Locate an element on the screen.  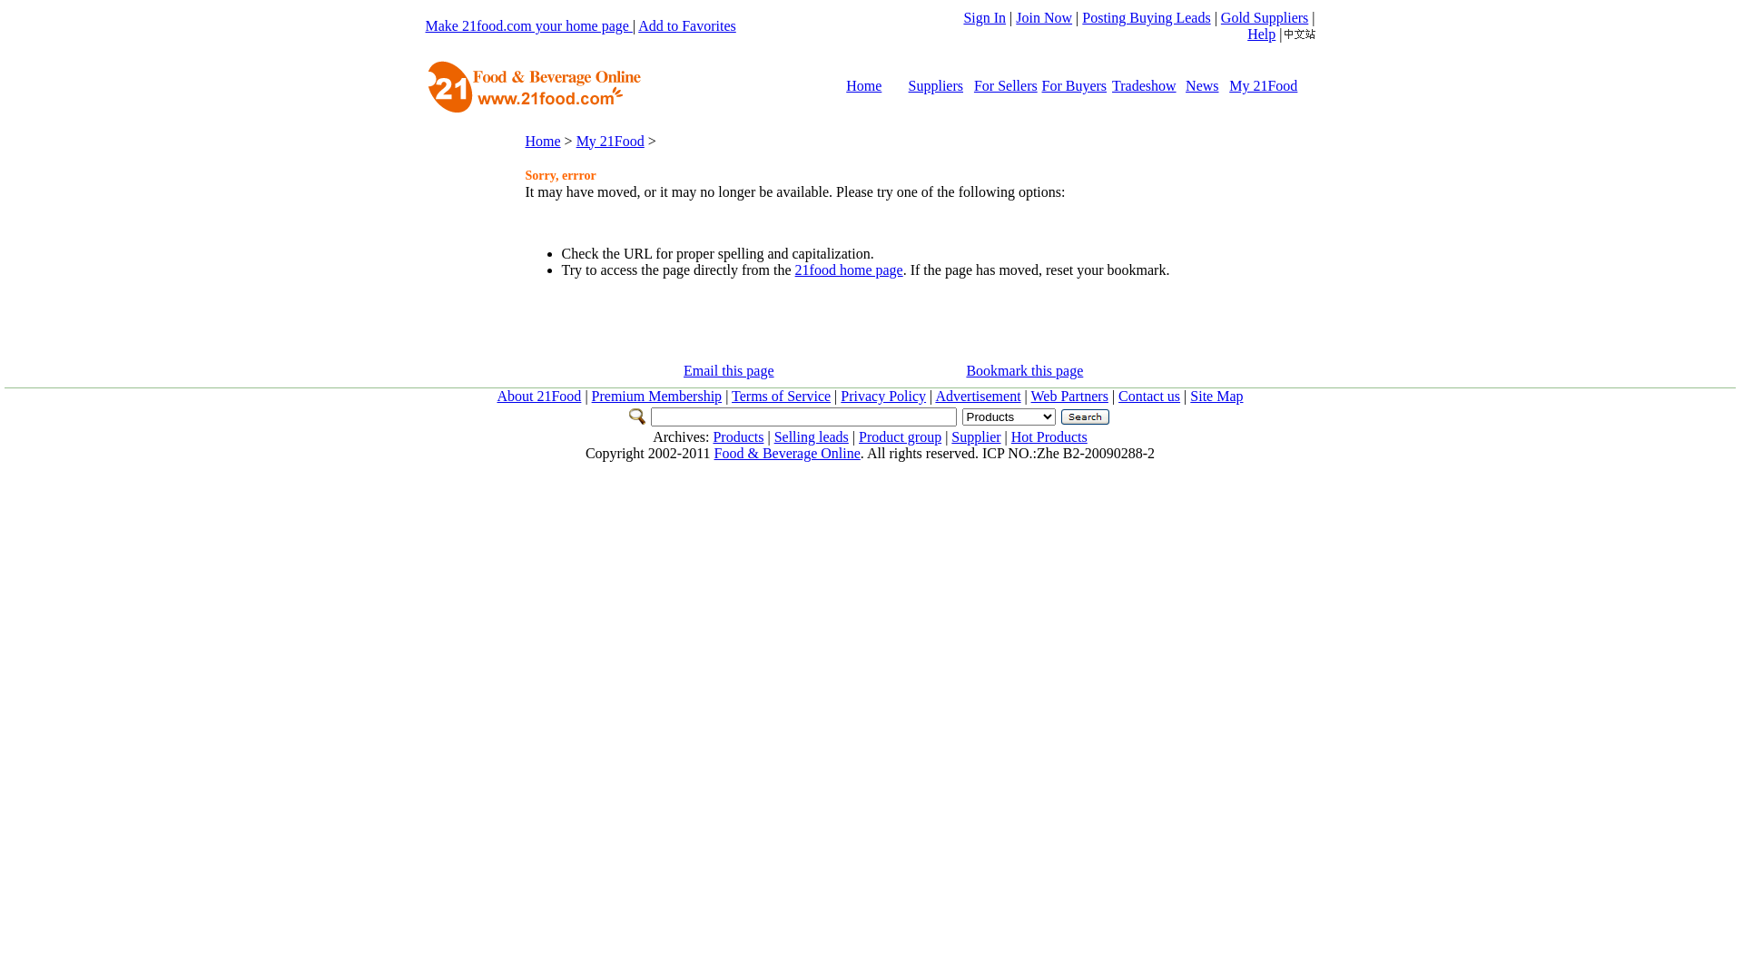
Privacy Policy is located at coordinates (883, 396).